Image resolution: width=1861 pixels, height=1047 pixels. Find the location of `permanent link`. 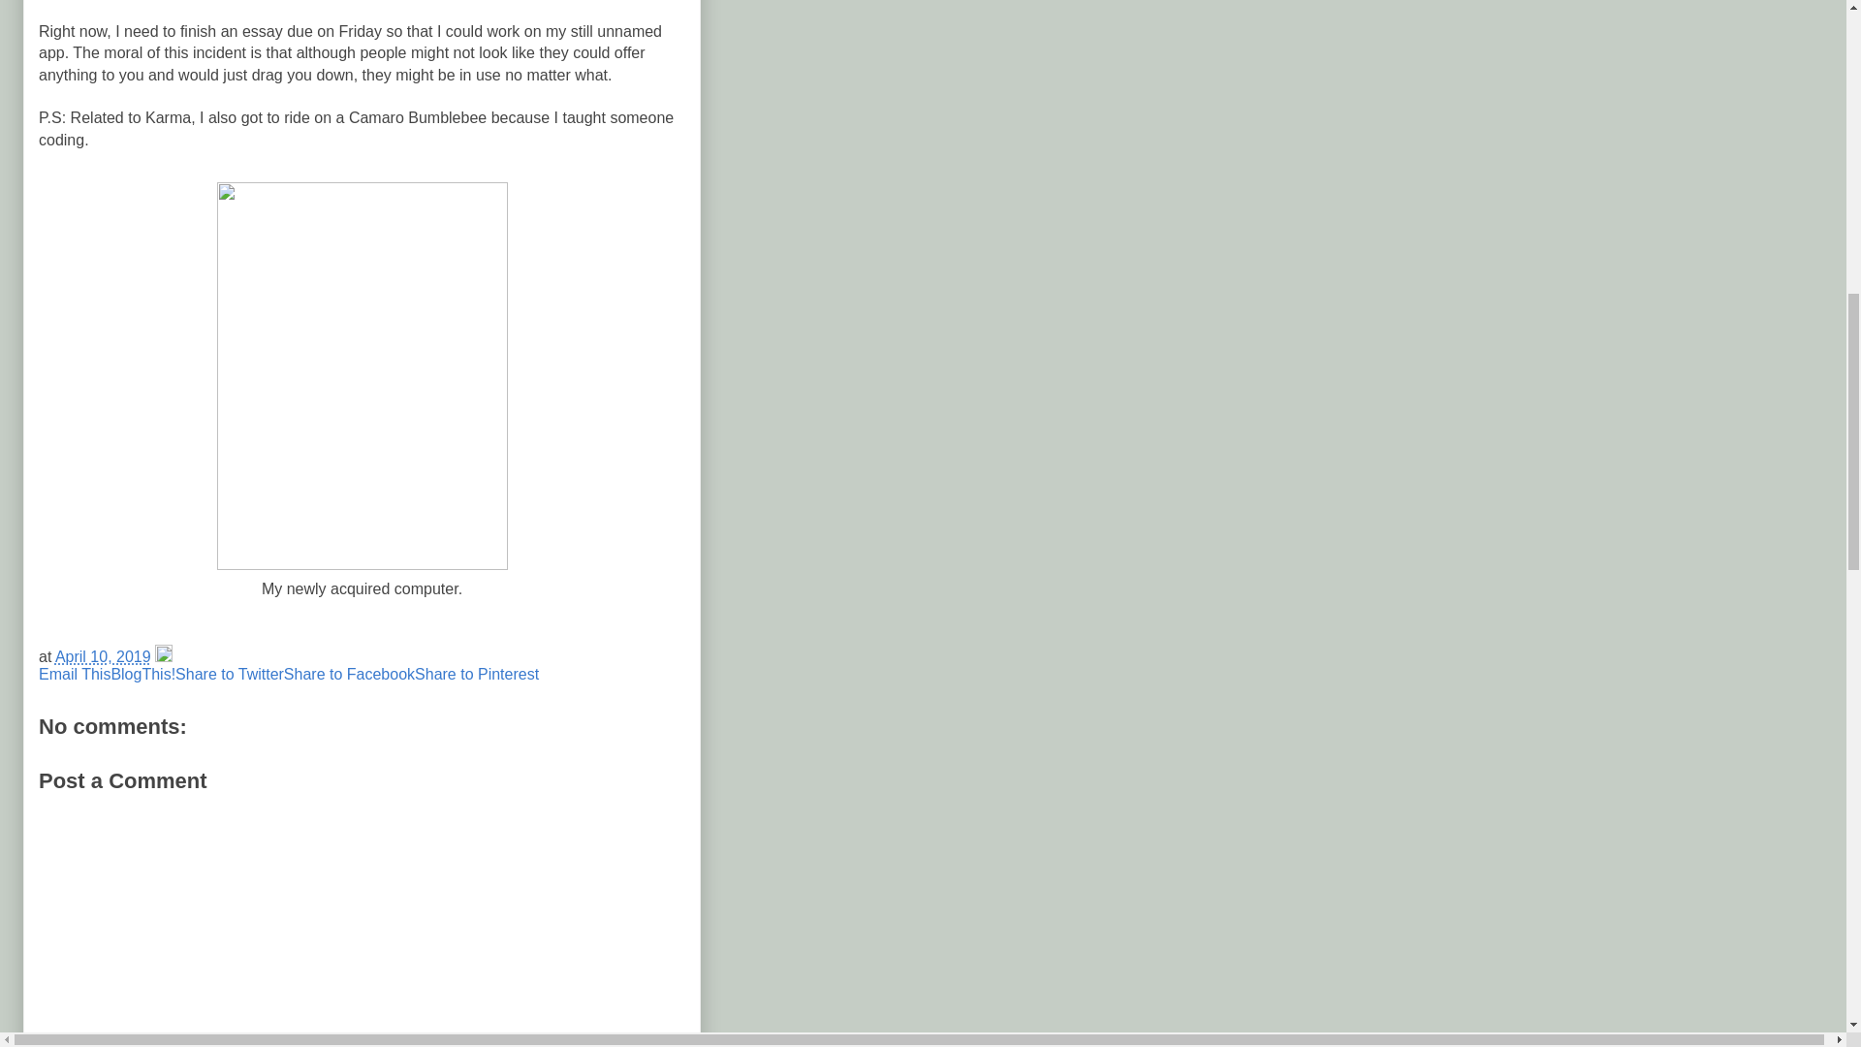

permanent link is located at coordinates (103, 655).